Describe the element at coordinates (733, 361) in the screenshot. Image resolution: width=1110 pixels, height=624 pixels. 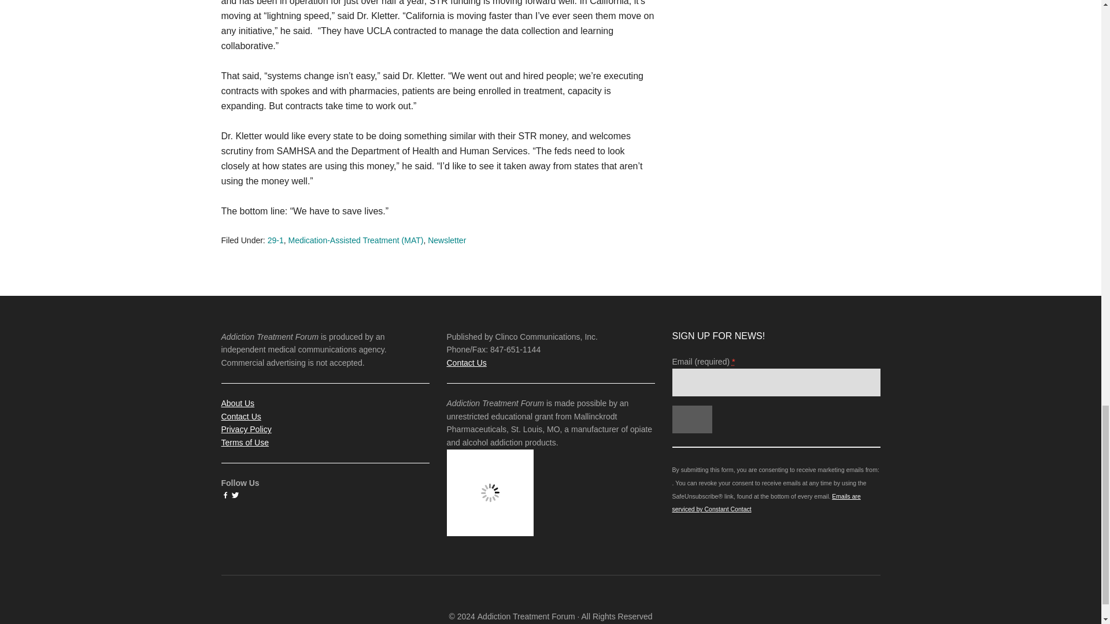
I see `required` at that location.